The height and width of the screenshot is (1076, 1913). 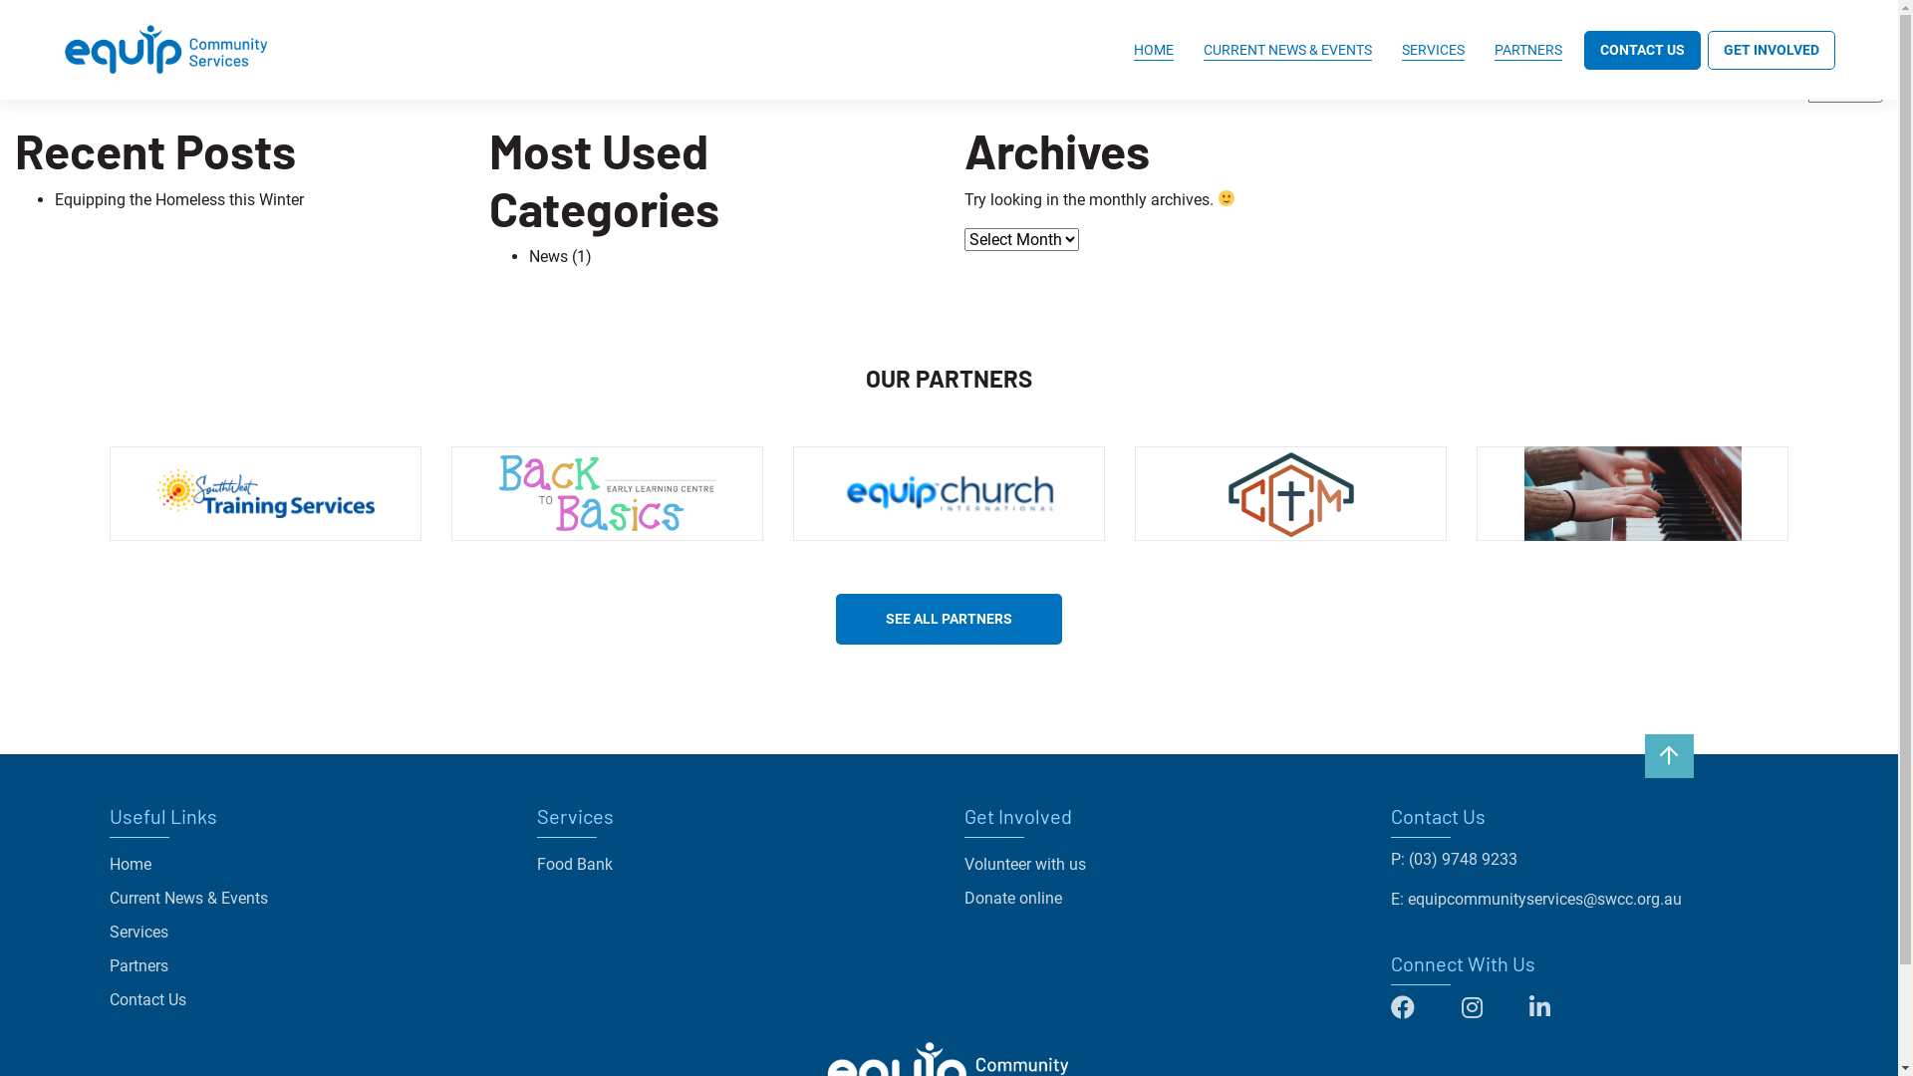 What do you see at coordinates (608, 497) in the screenshot?
I see `Back to Basics` at bounding box center [608, 497].